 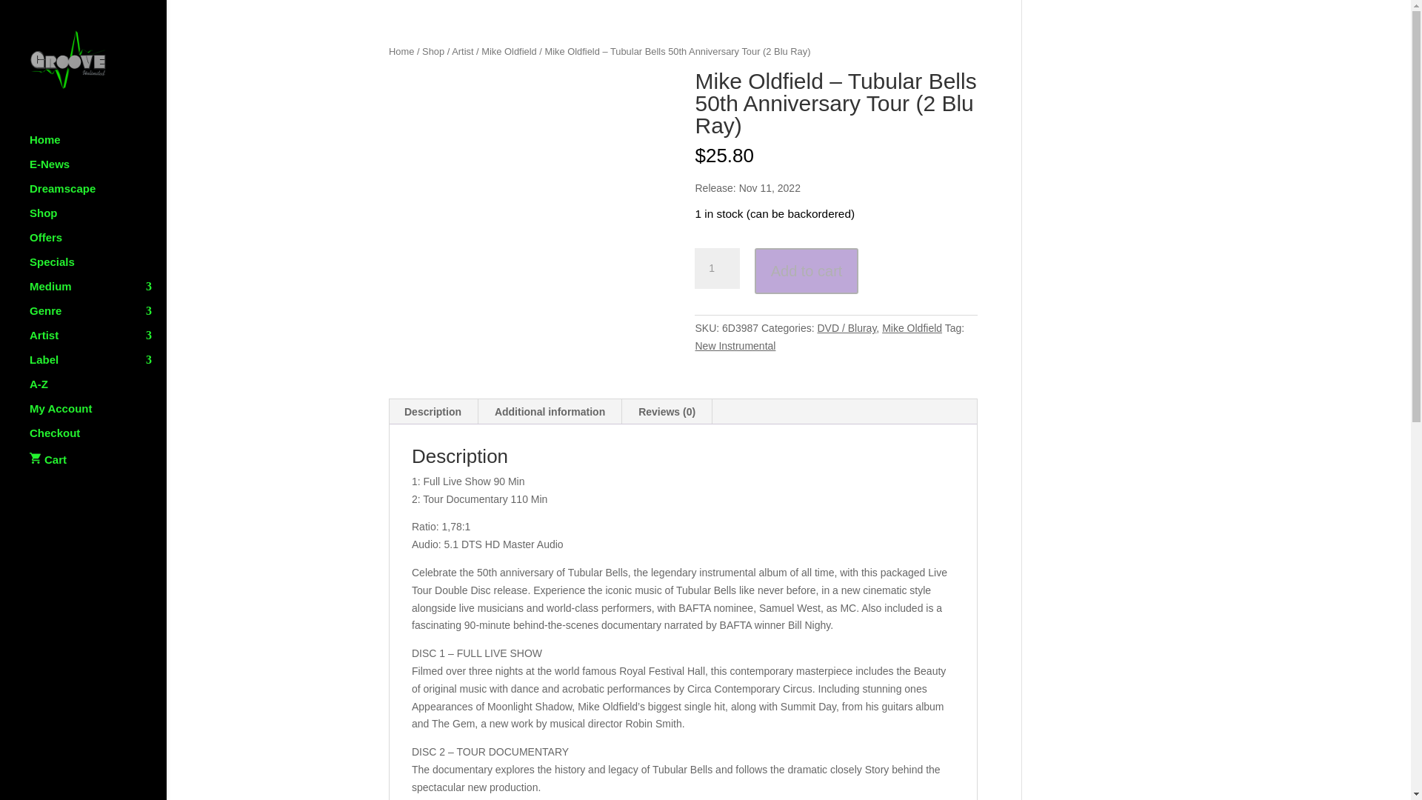 I want to click on Specials, so click(x=98, y=269).